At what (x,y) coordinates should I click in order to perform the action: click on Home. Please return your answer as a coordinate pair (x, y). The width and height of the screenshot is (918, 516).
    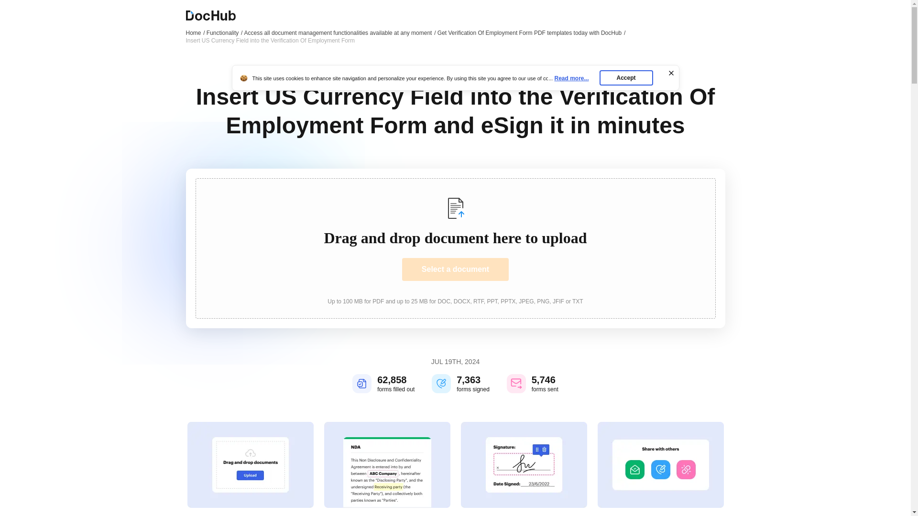
    Looking at the image, I should click on (195, 32).